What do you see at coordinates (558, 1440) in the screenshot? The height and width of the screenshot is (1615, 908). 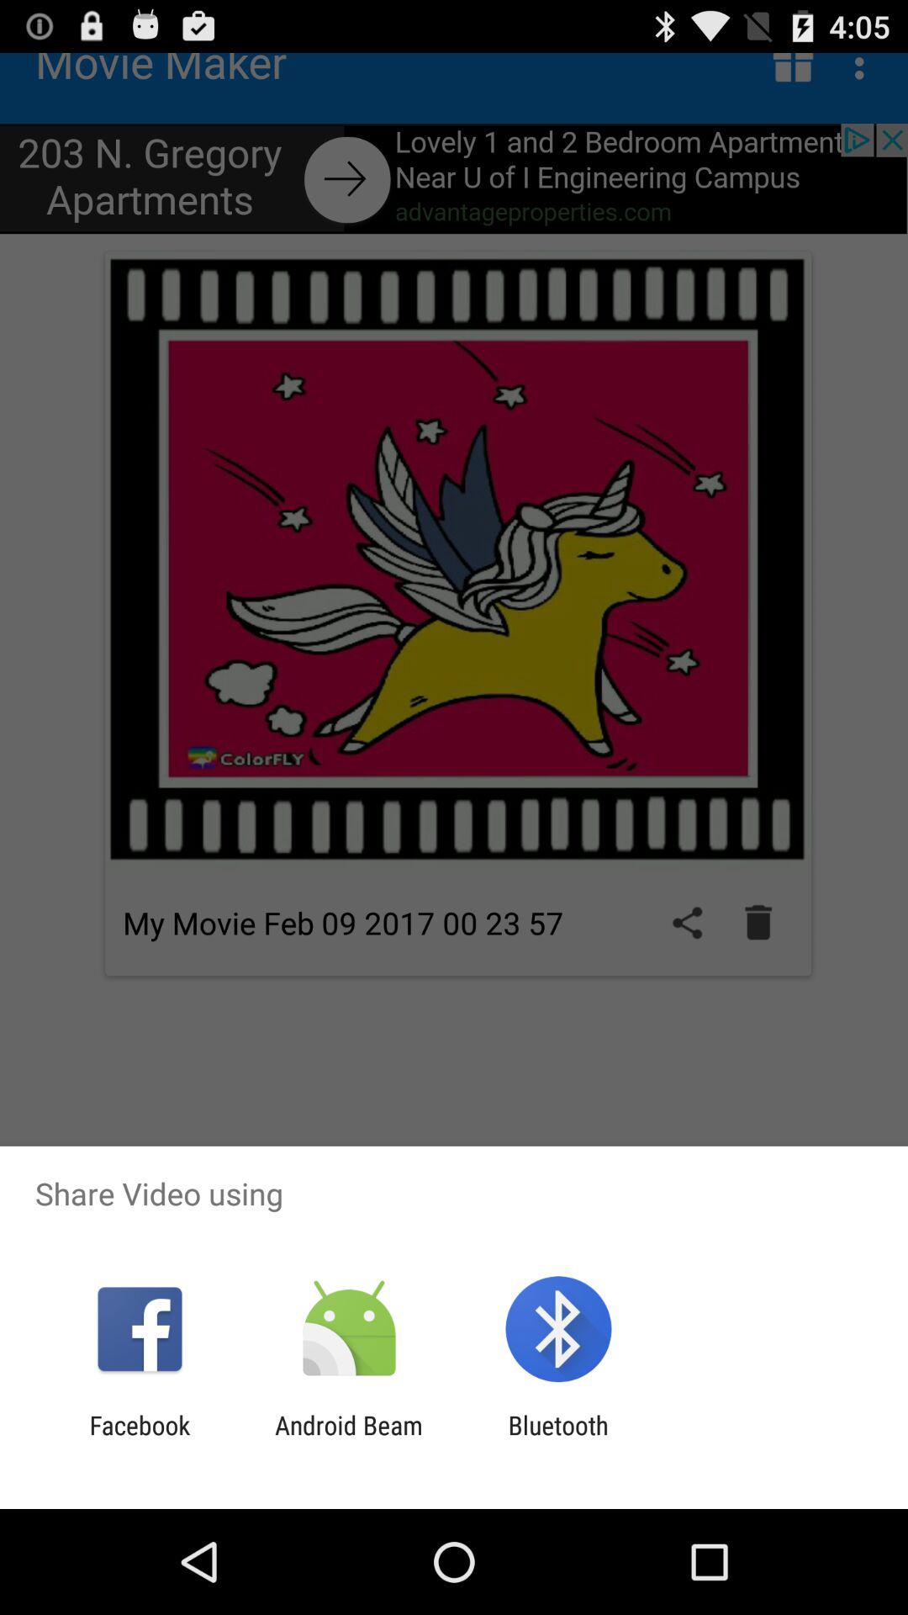 I see `choose app to the right of android beam item` at bounding box center [558, 1440].